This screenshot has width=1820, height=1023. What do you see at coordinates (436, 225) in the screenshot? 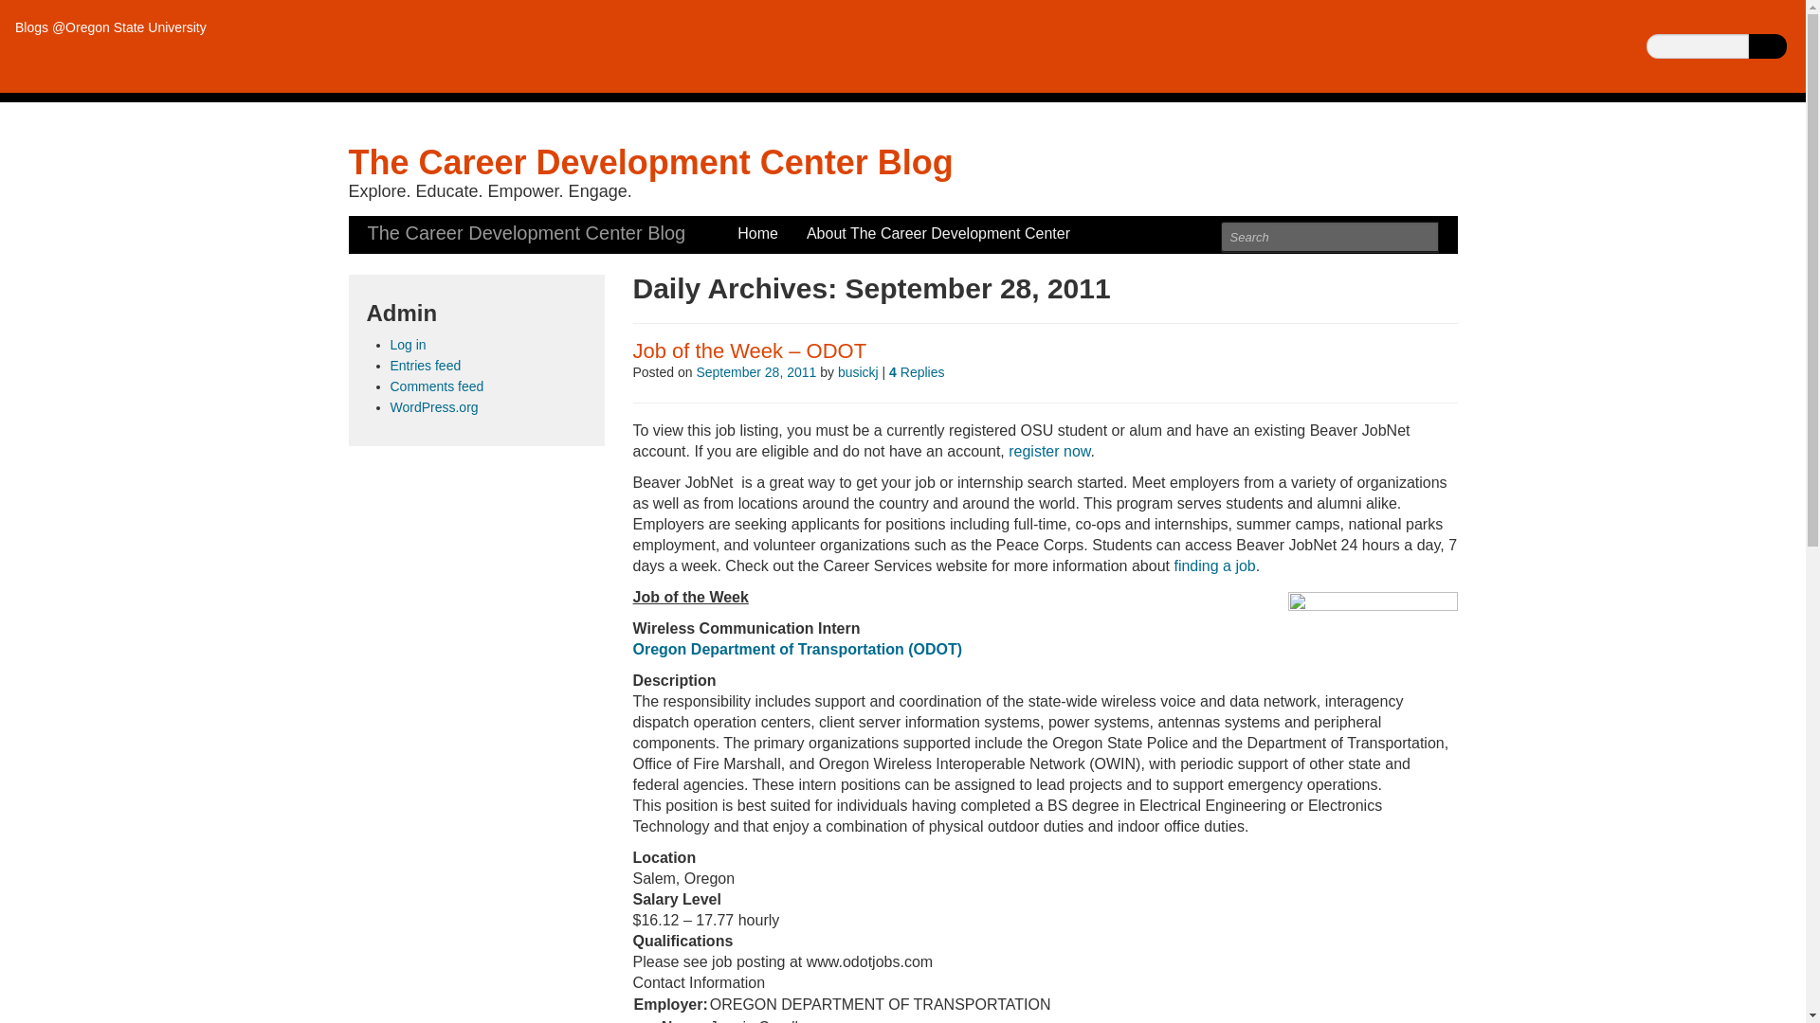
I see `Skip to secondary content` at bounding box center [436, 225].